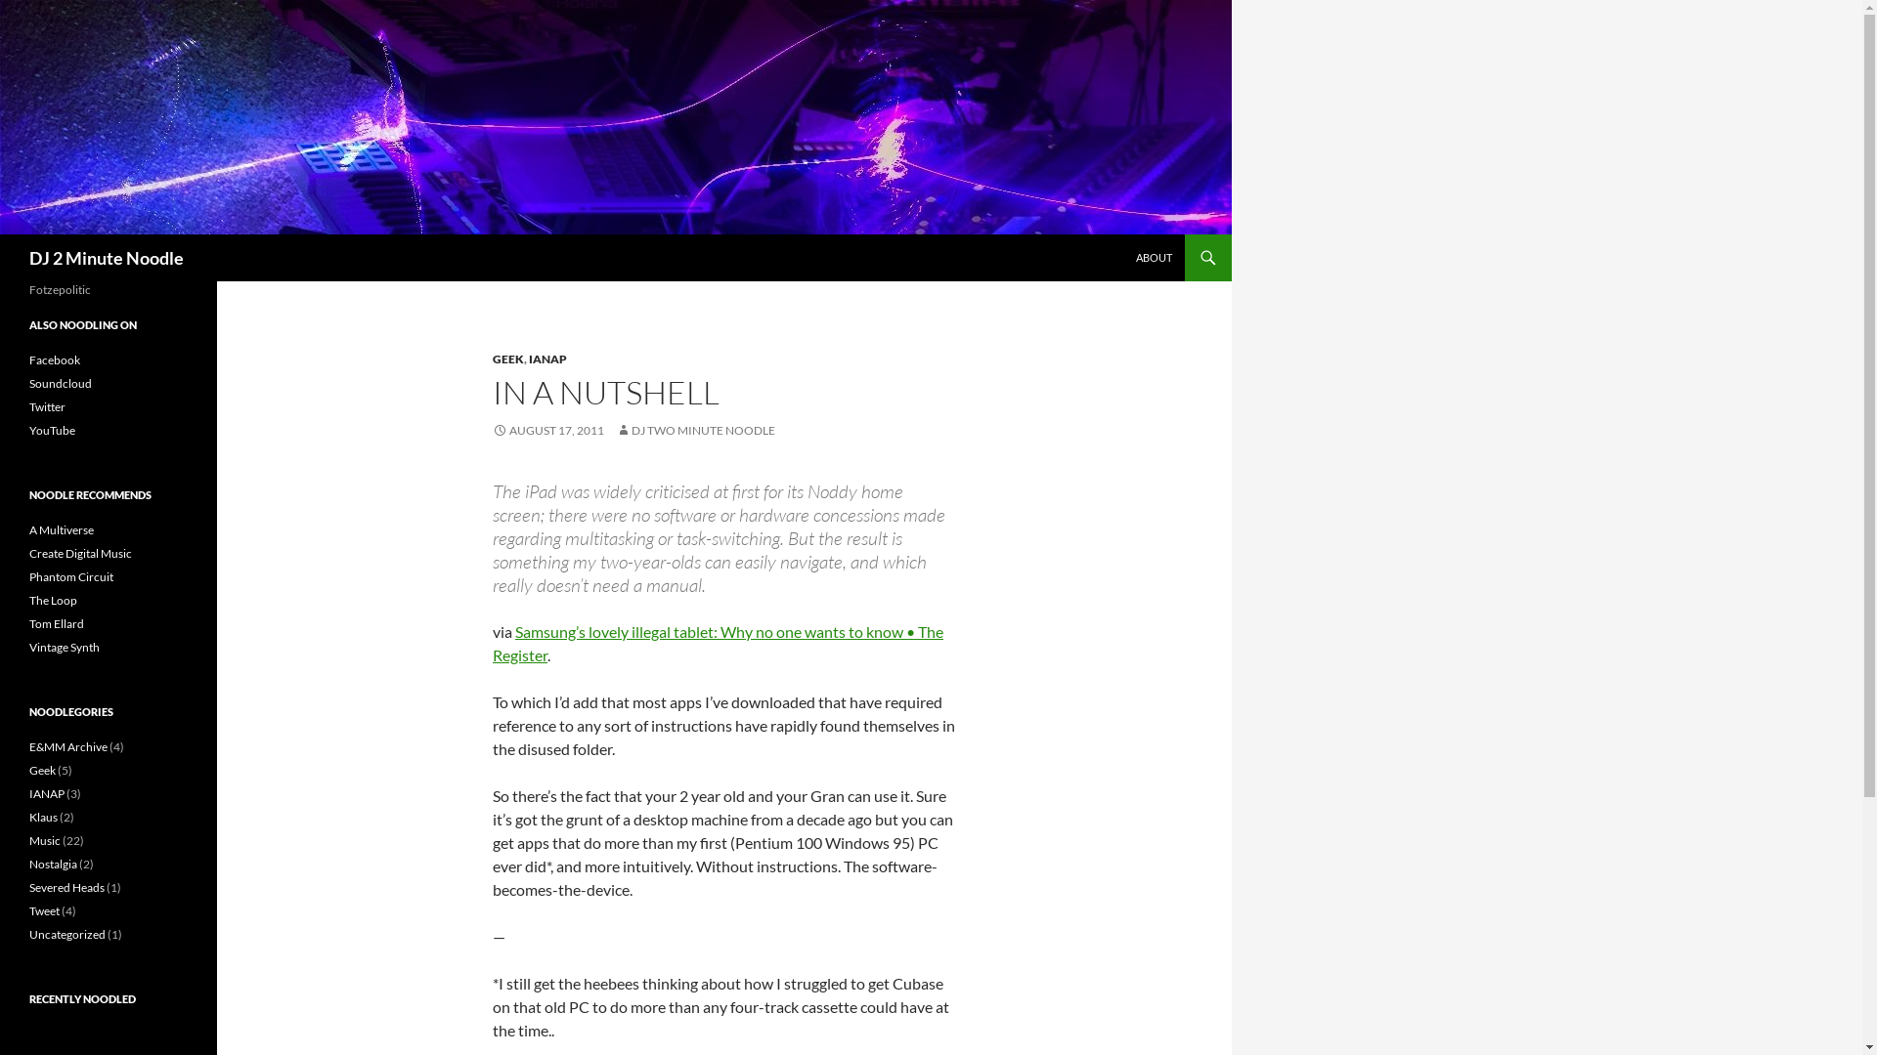 The width and height of the screenshot is (1877, 1055). What do you see at coordinates (696, 430) in the screenshot?
I see `DJ TWO MINUTE NOODLE` at bounding box center [696, 430].